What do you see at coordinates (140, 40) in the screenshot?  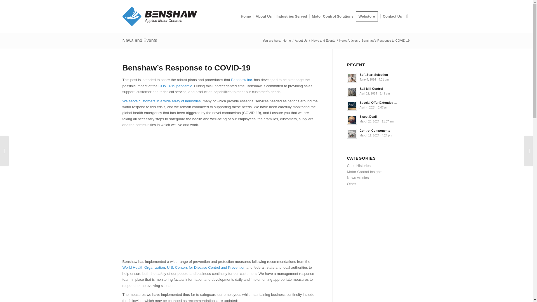 I see `Permanent Link: News and Events` at bounding box center [140, 40].